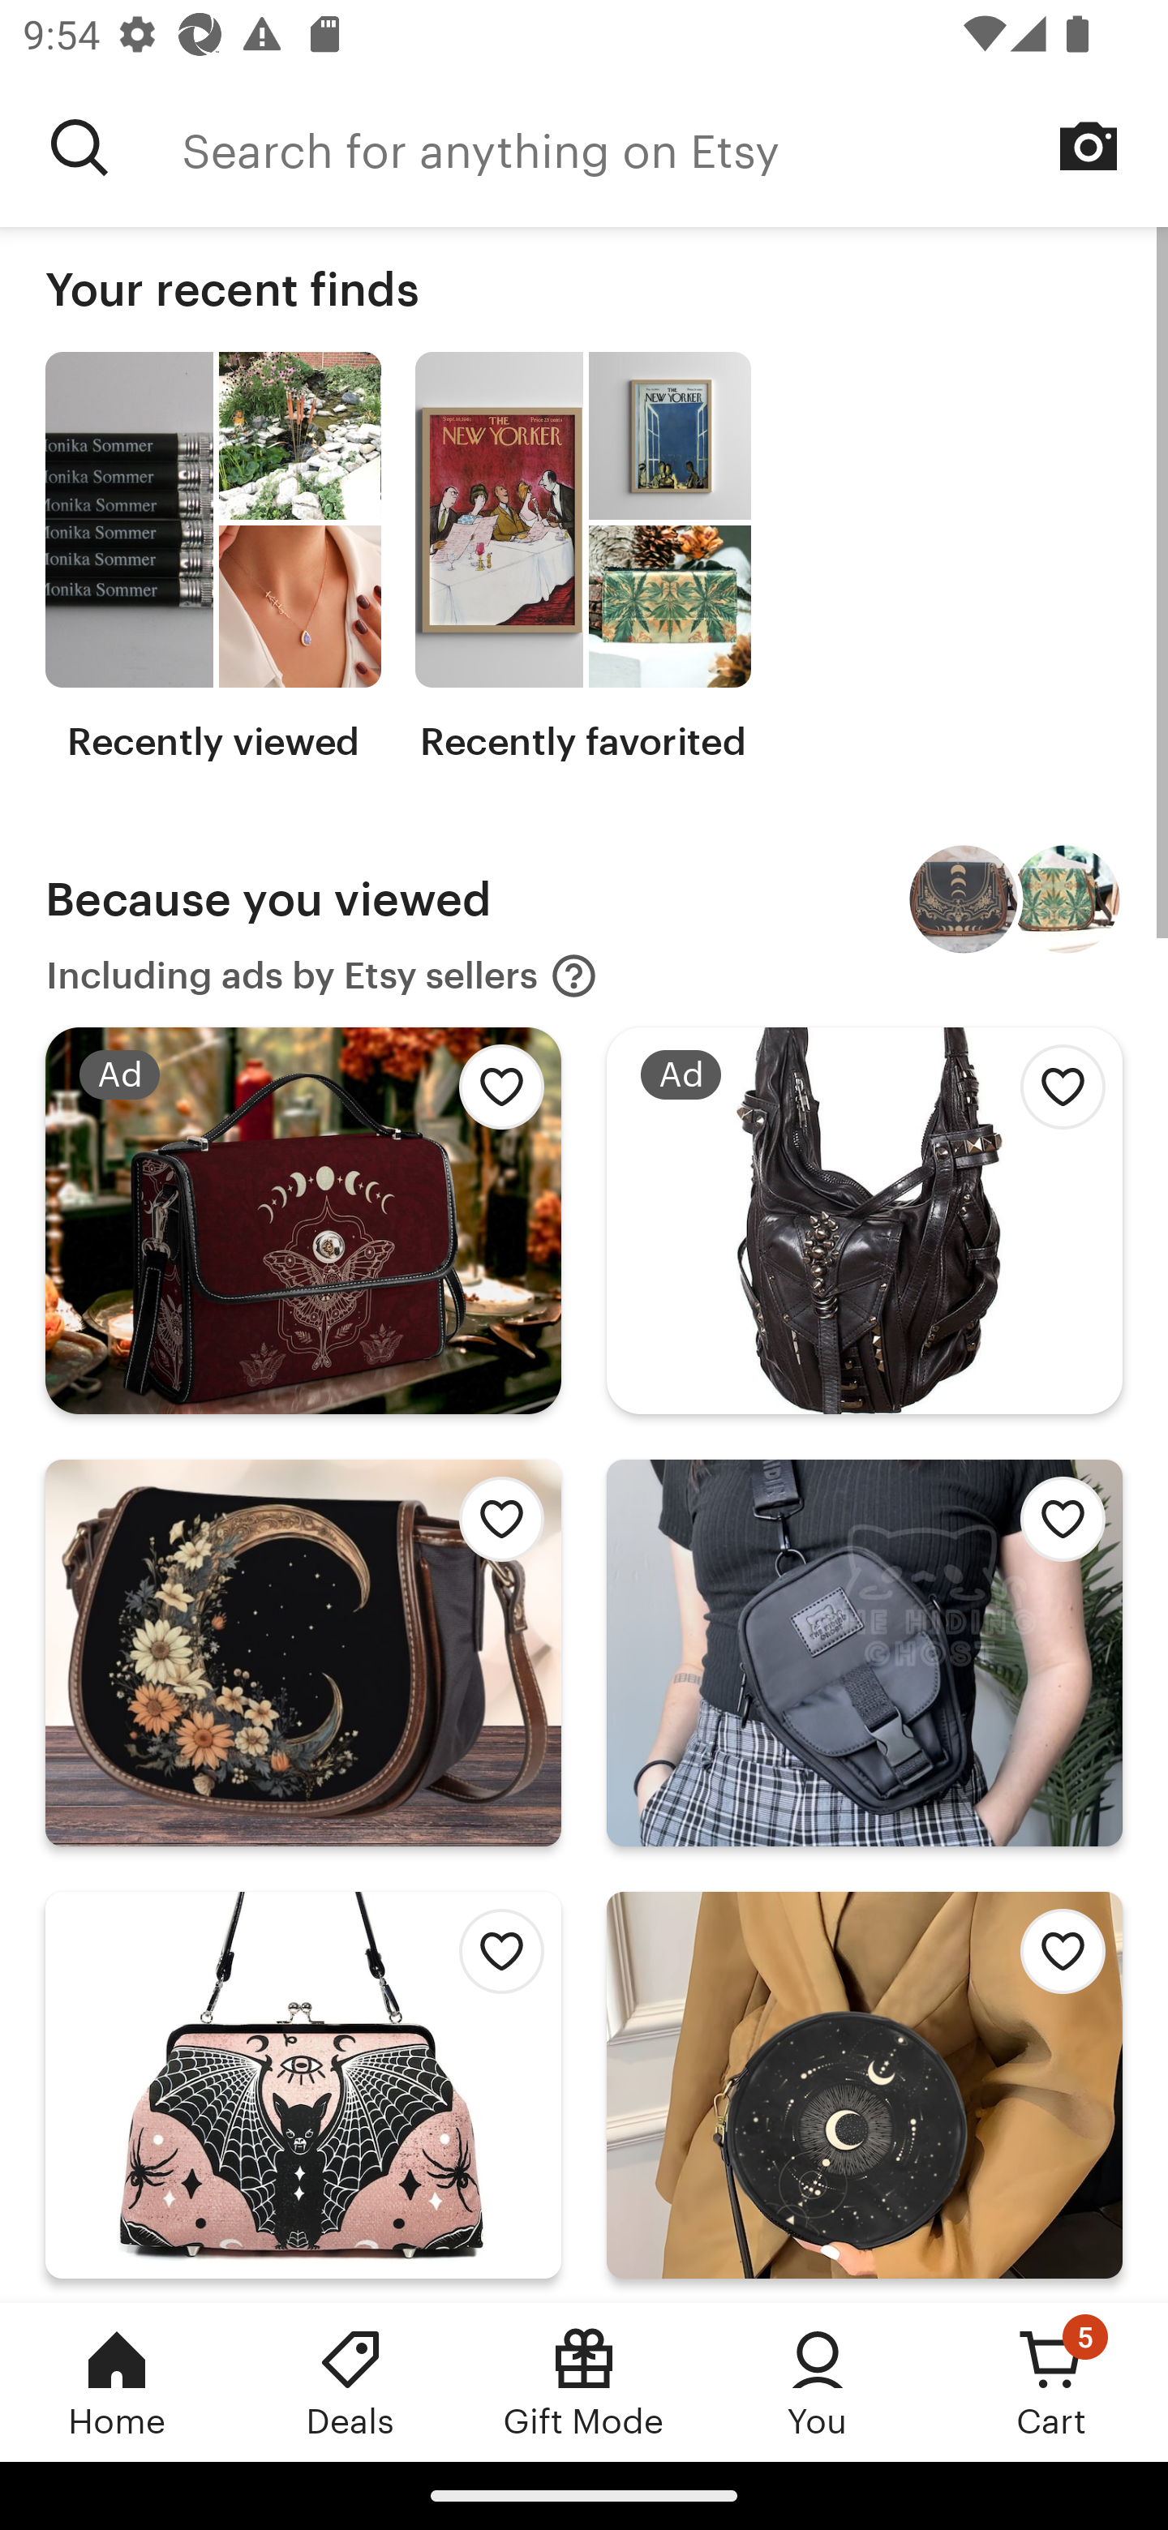  I want to click on Search for anything on Etsy, so click(79, 148).